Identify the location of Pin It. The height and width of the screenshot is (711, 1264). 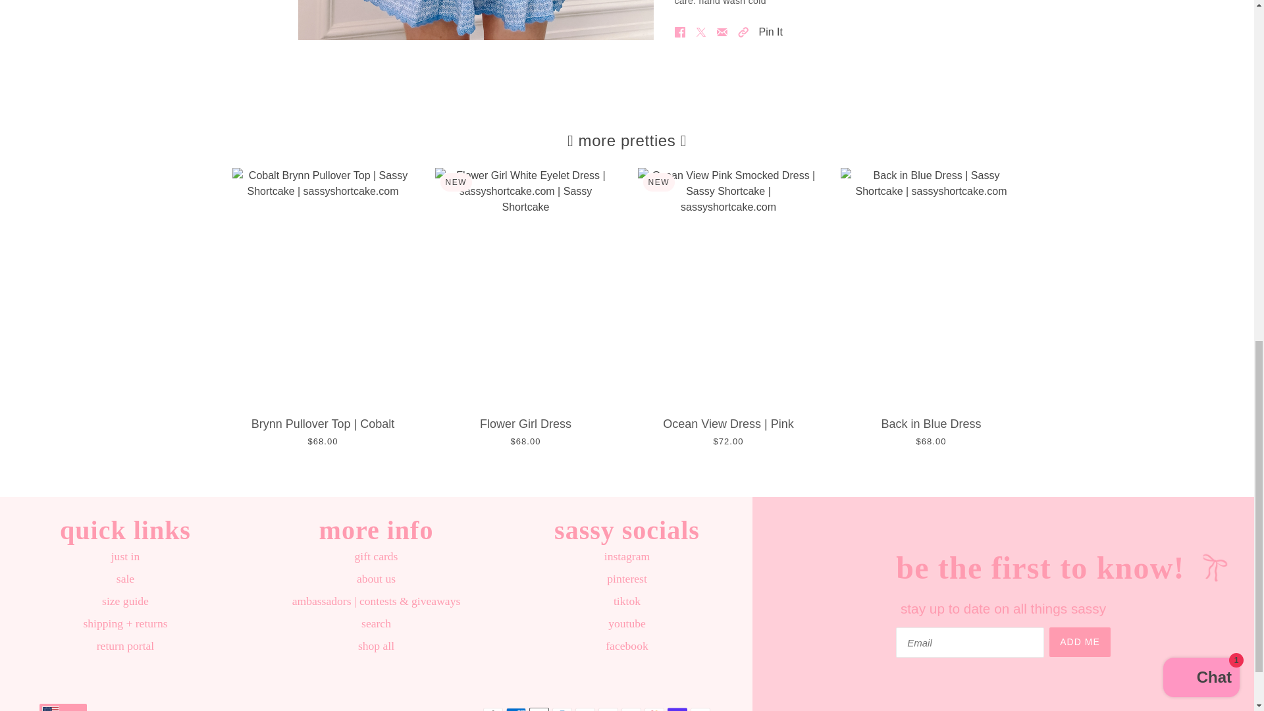
(770, 32).